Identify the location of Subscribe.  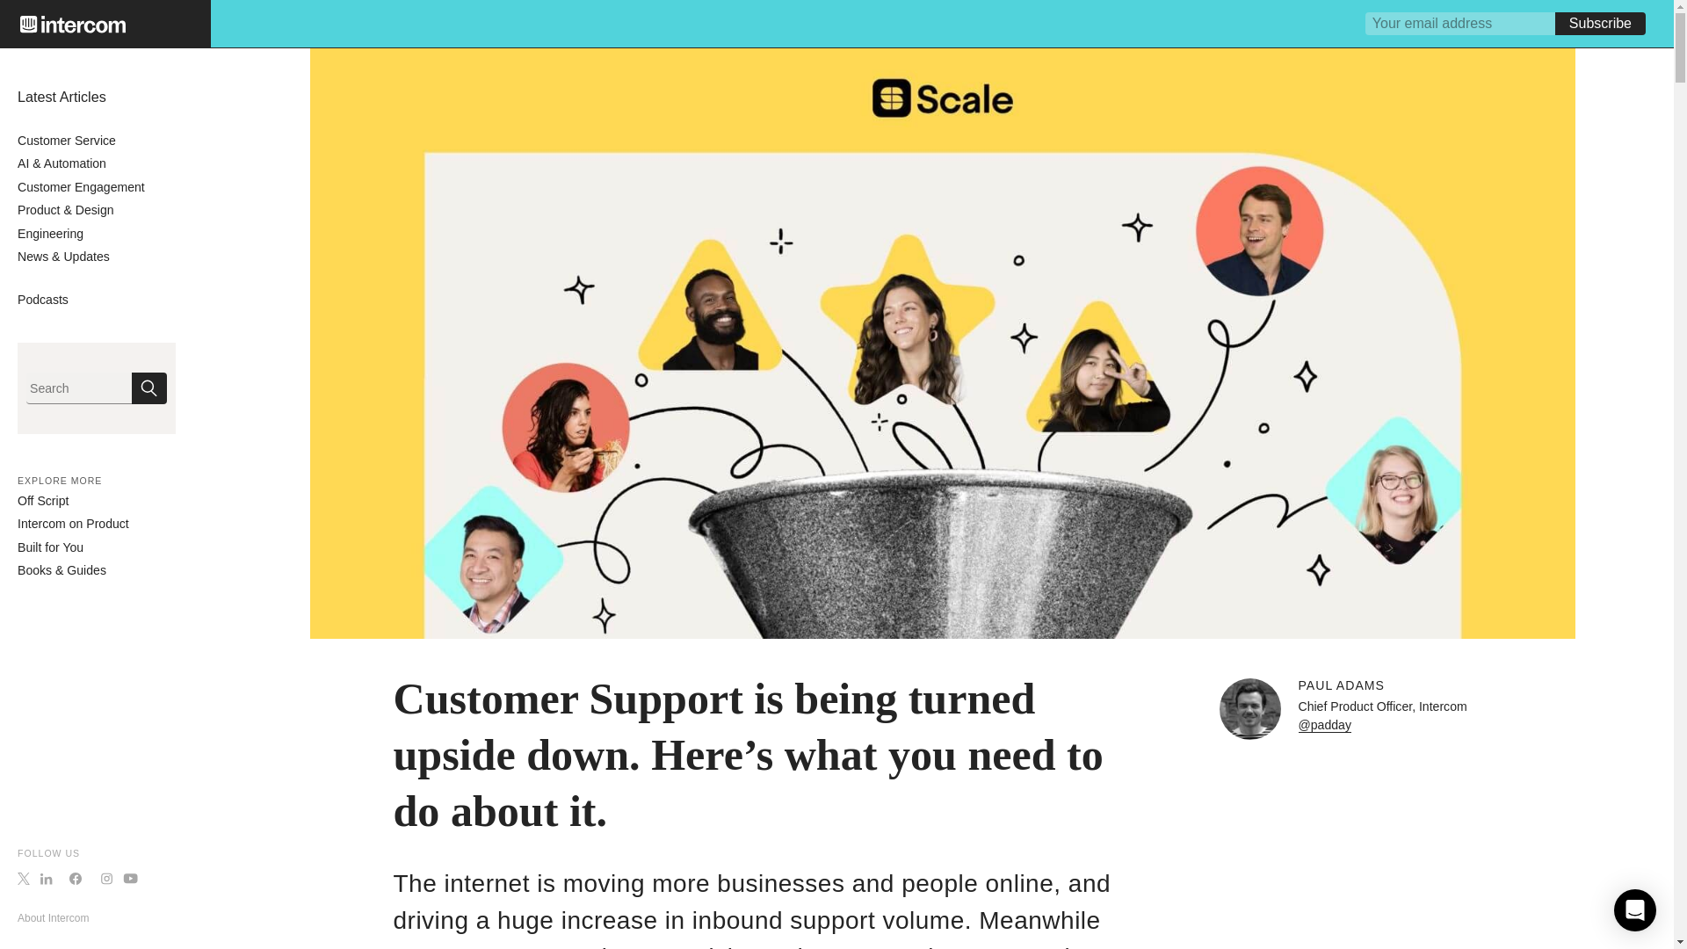
(1601, 23).